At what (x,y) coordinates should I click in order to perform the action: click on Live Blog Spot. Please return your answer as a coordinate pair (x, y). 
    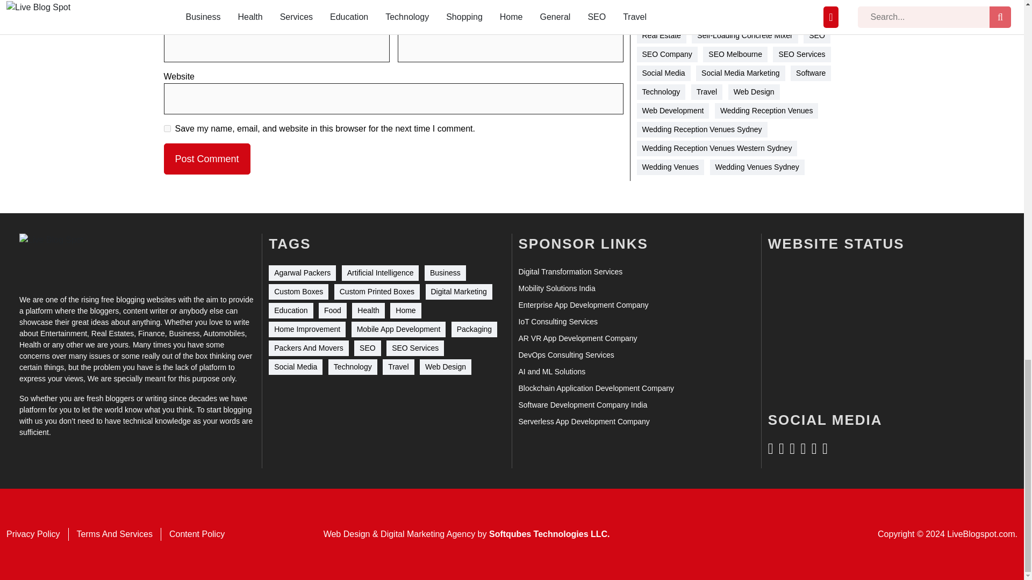
    Looking at the image, I should click on (58, 257).